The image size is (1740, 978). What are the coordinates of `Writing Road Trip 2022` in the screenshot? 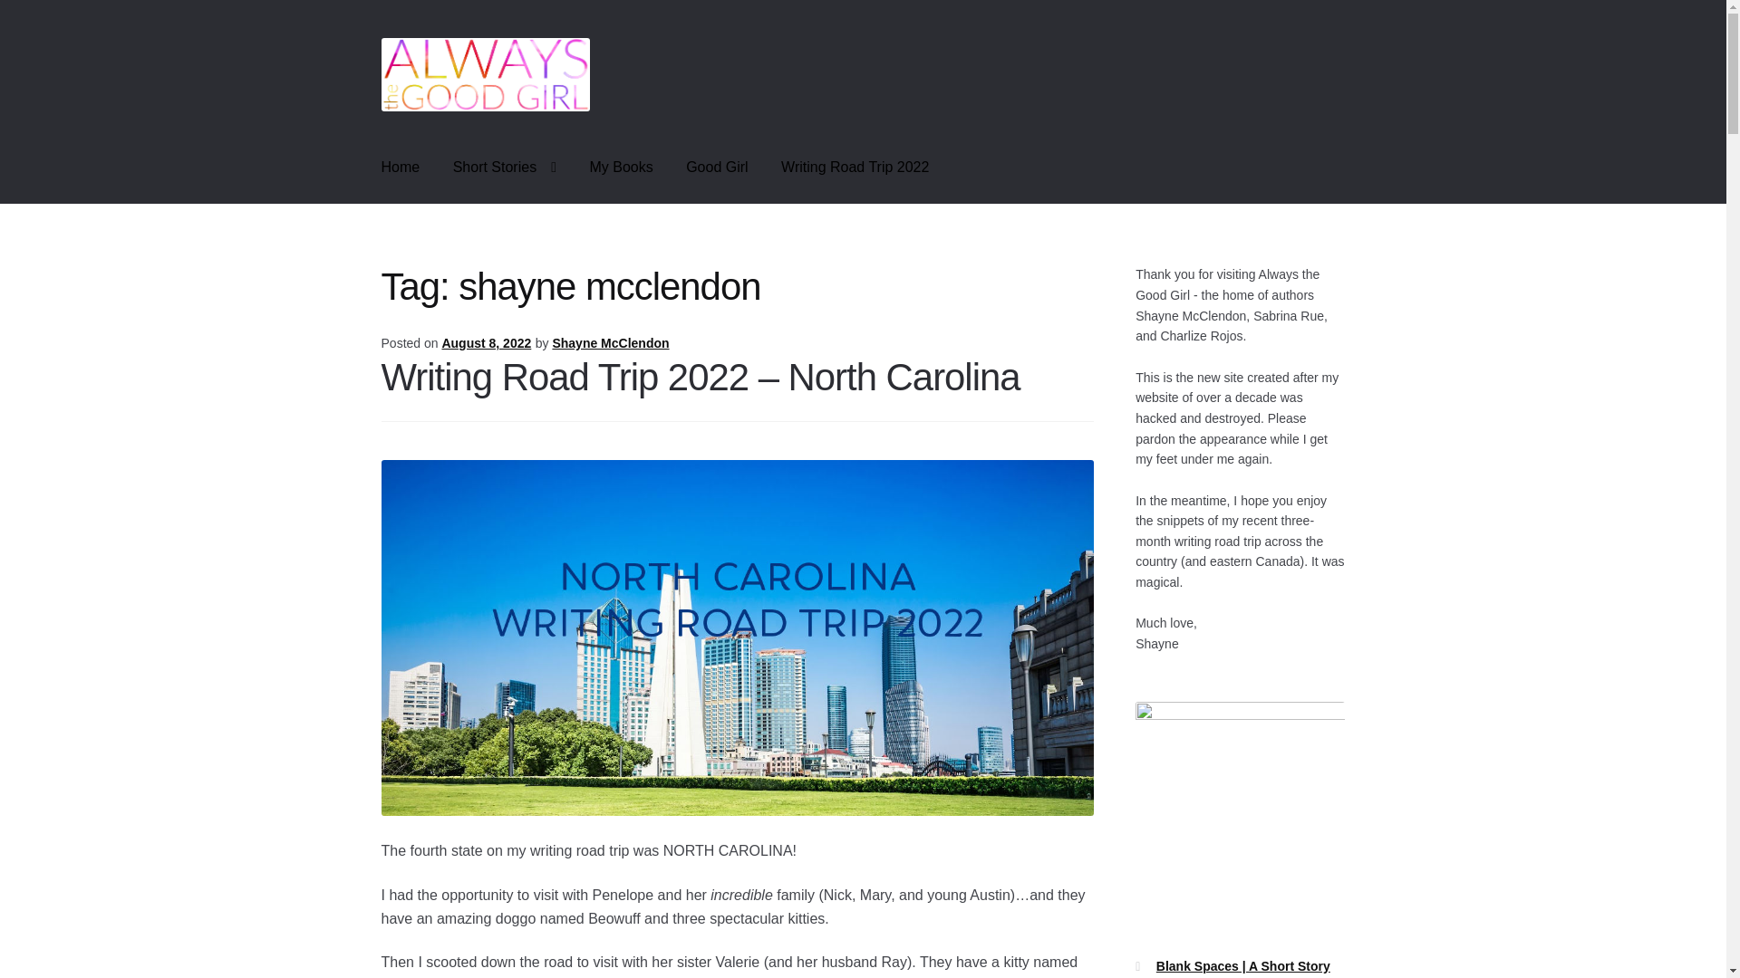 It's located at (855, 167).